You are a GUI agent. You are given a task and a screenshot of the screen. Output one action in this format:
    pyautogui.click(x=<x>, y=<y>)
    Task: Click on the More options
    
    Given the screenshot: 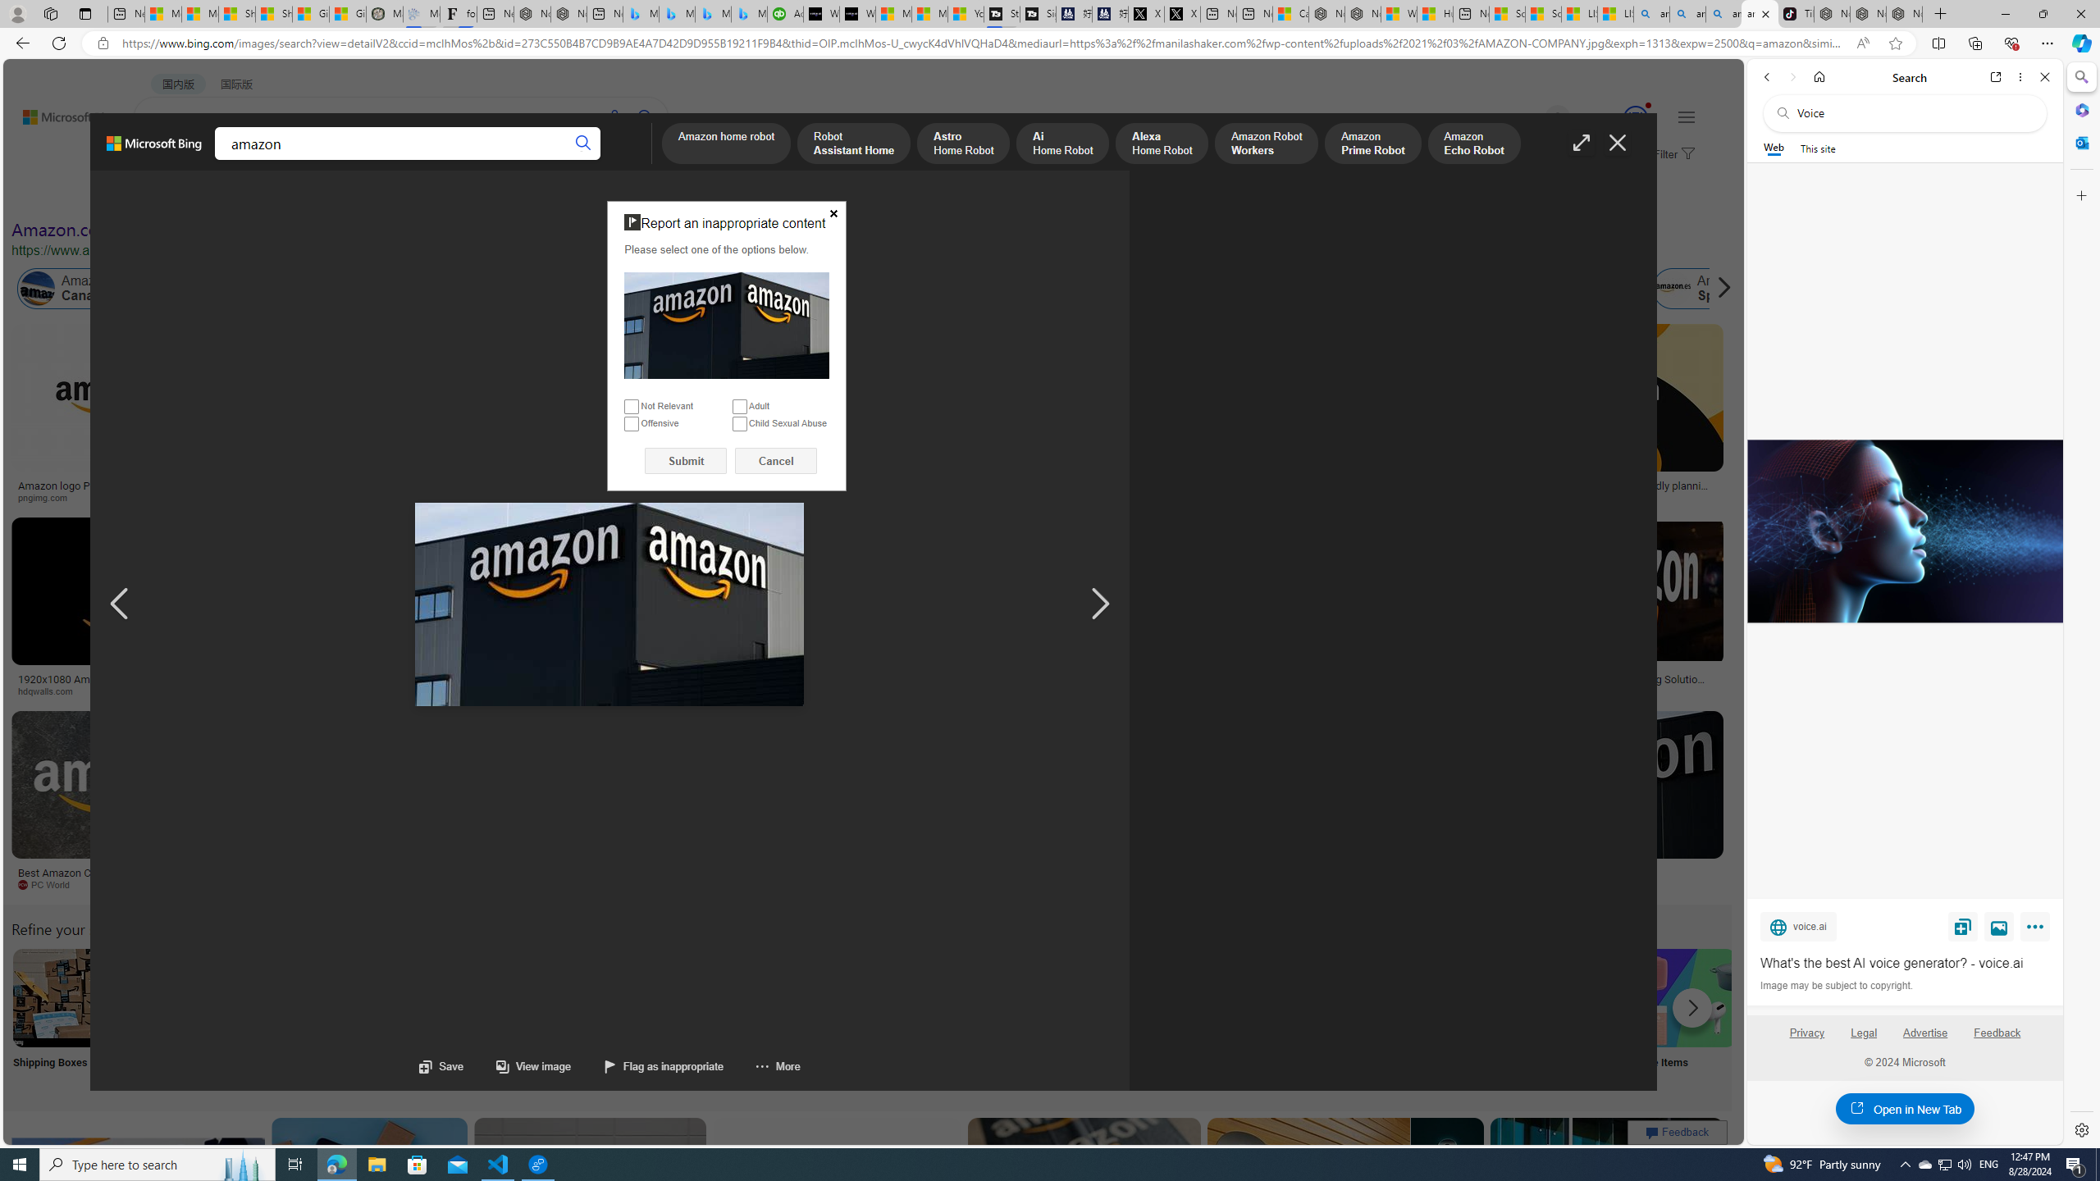 What is the action you would take?
    pyautogui.click(x=2021, y=77)
    